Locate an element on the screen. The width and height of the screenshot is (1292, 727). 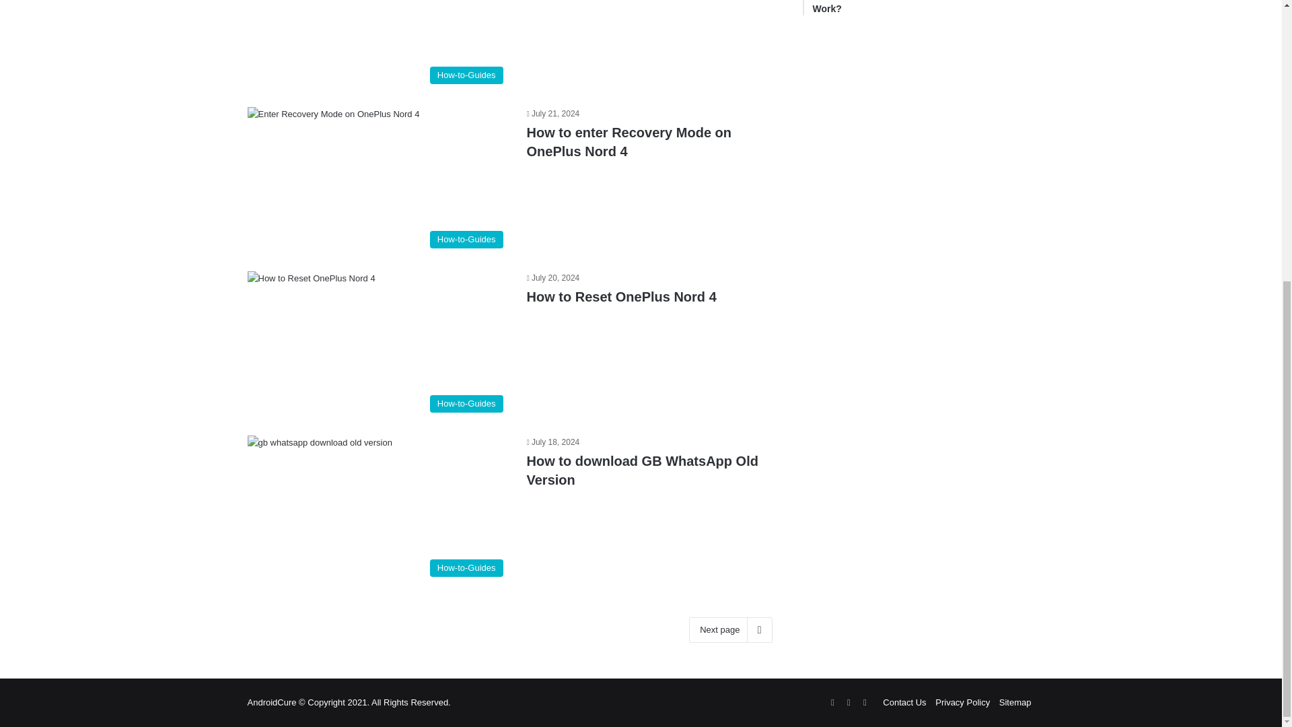
Privacy Policy is located at coordinates (962, 701).